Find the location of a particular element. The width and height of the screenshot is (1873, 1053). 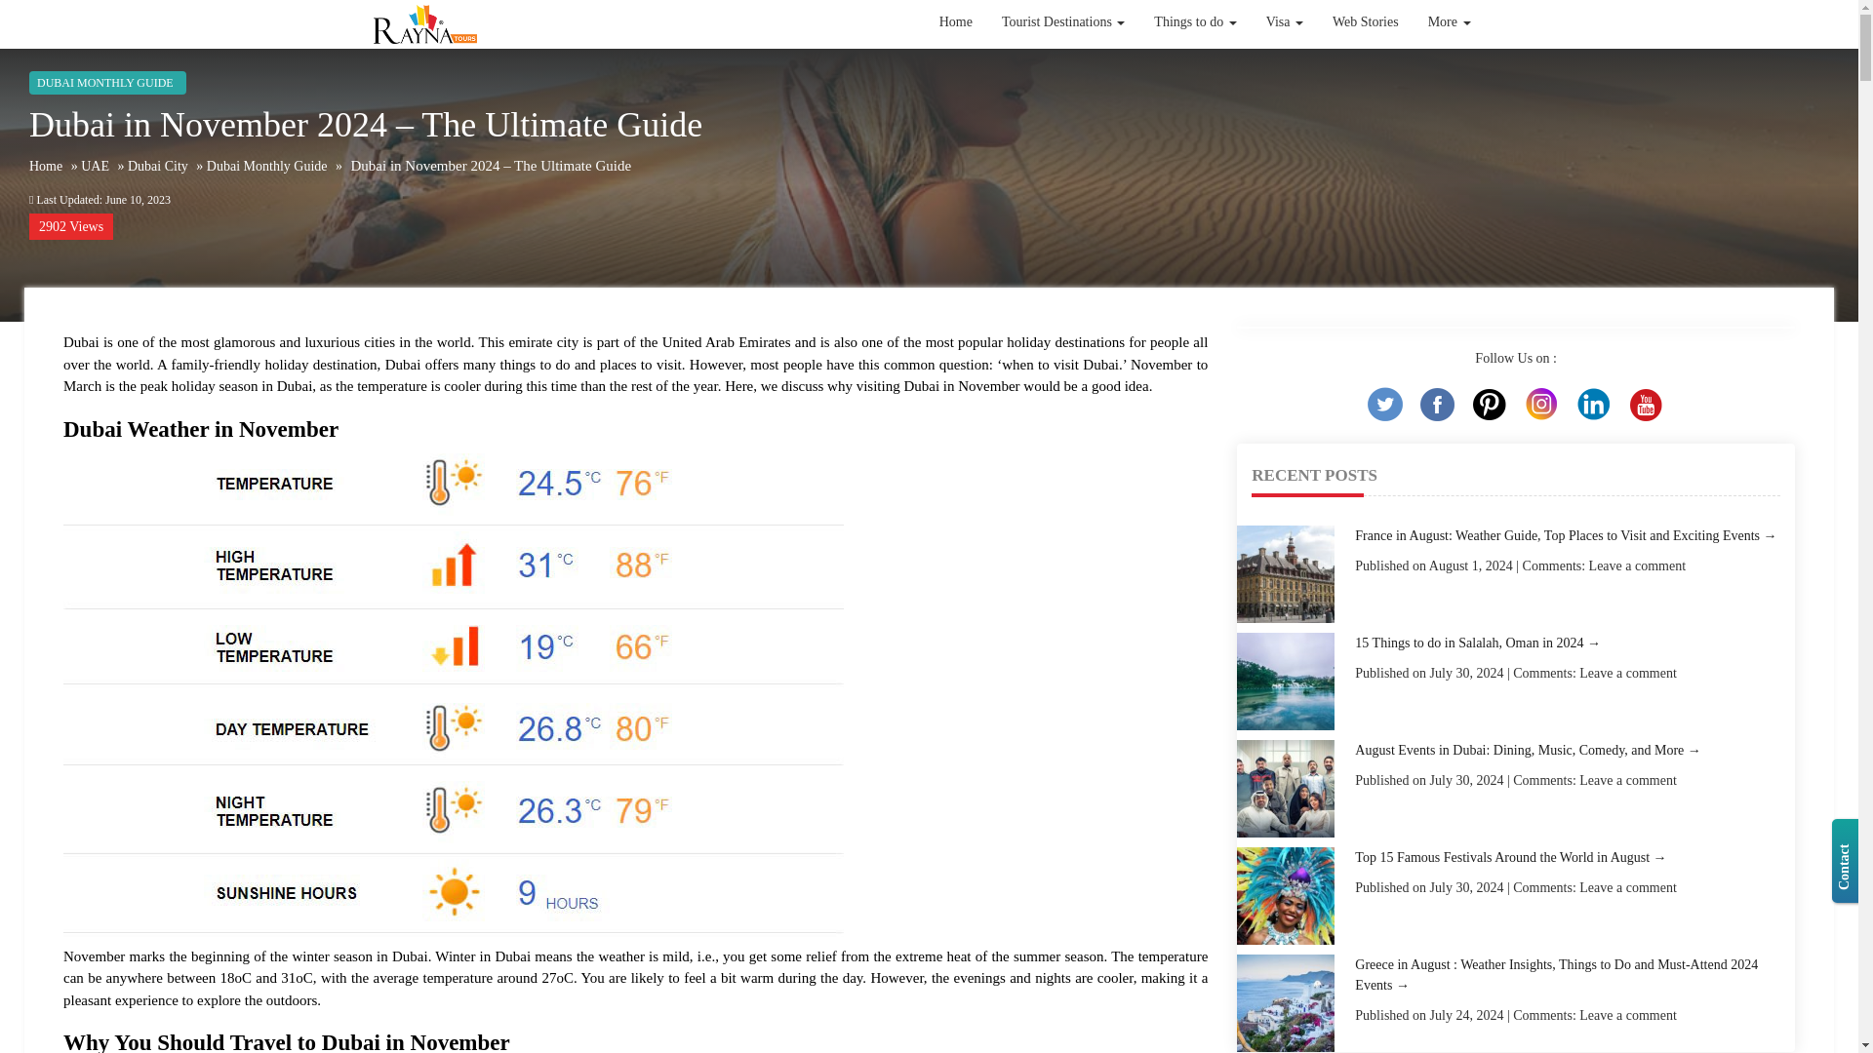

Things to do is located at coordinates (1194, 22).